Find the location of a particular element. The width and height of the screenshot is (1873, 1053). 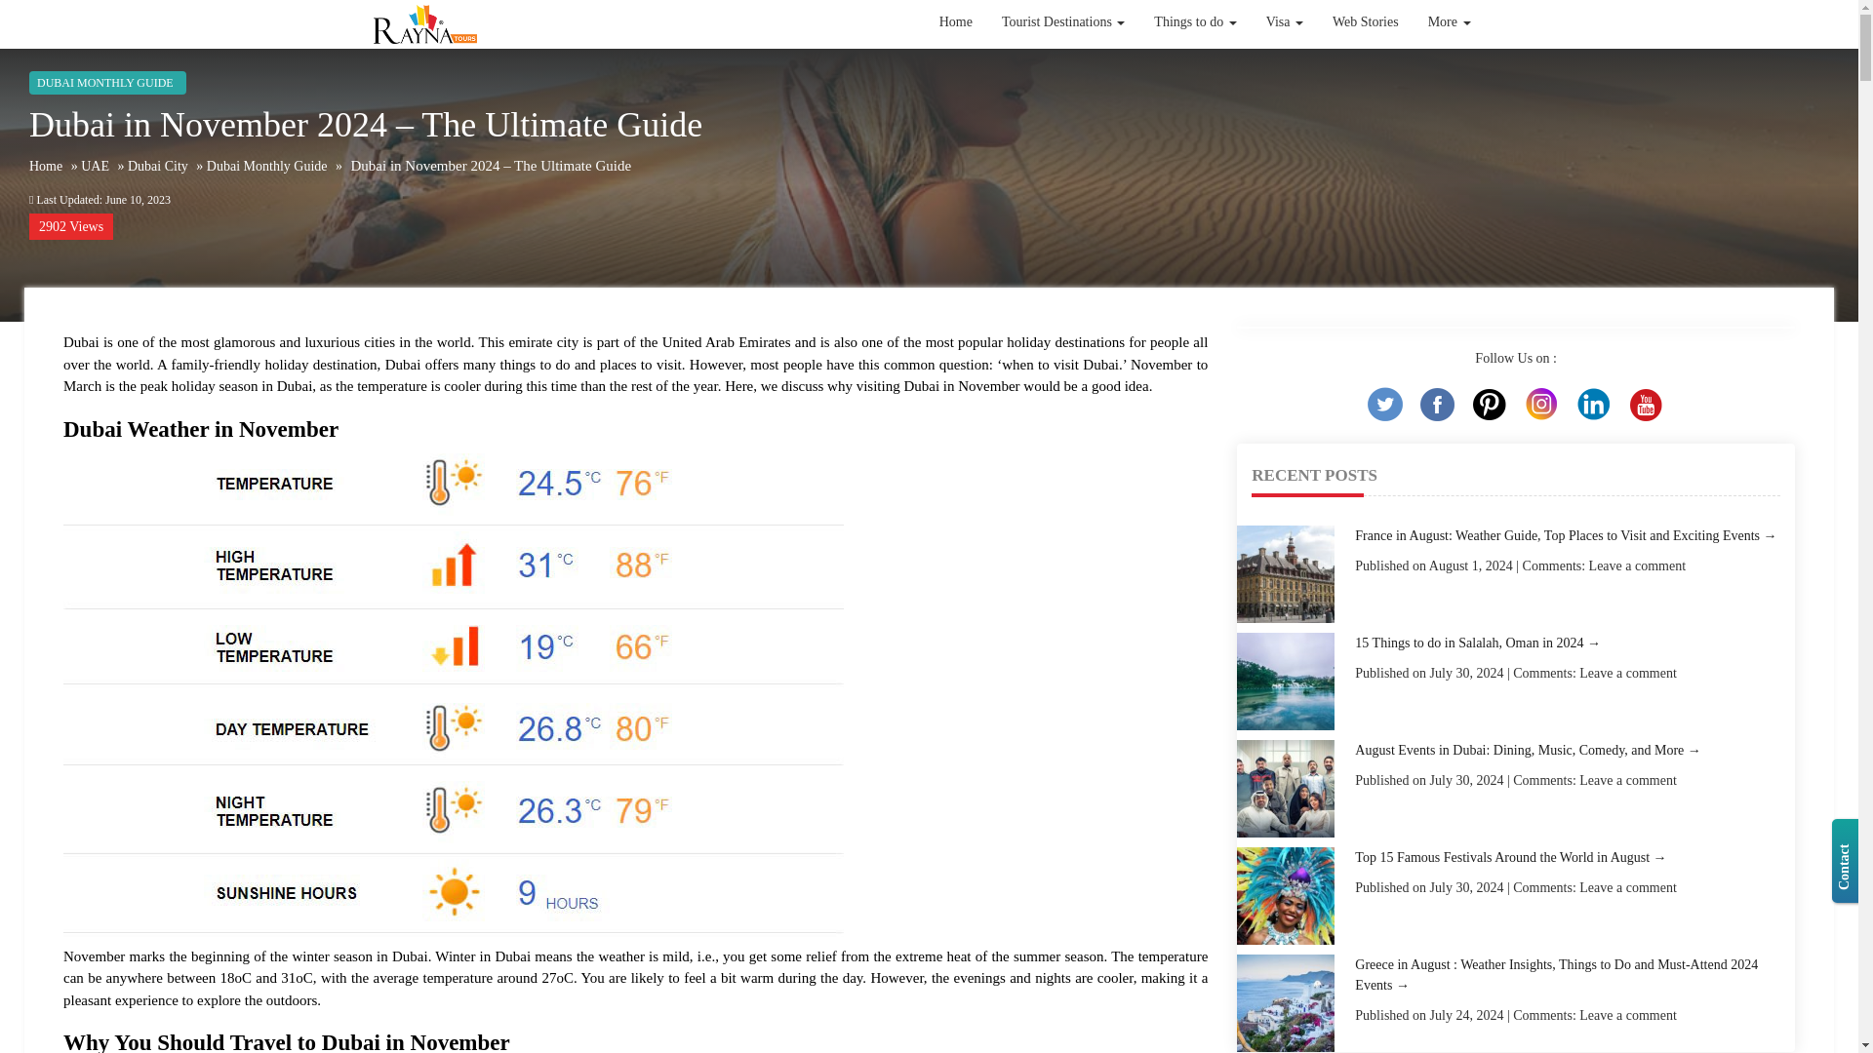

Things to do is located at coordinates (1194, 22).